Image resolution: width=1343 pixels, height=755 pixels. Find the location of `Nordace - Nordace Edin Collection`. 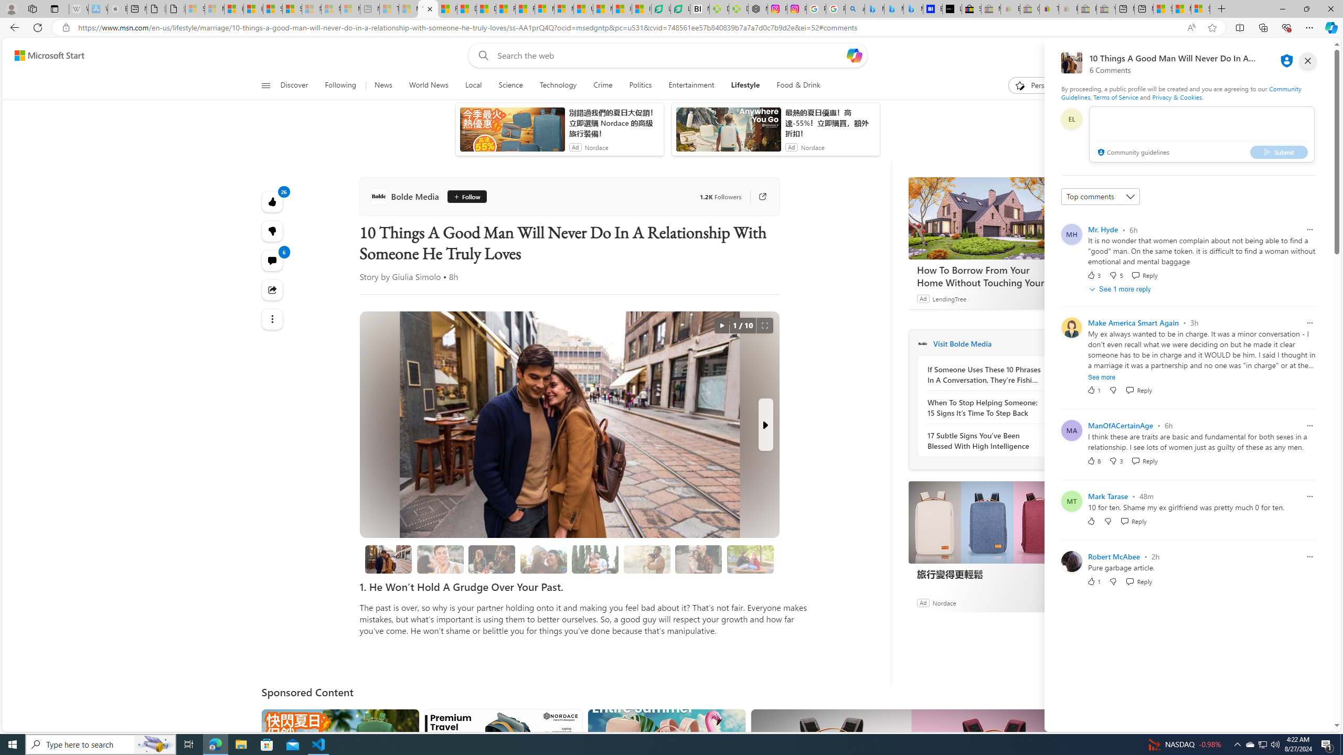

Nordace - Nordace Edin Collection is located at coordinates (758, 9).